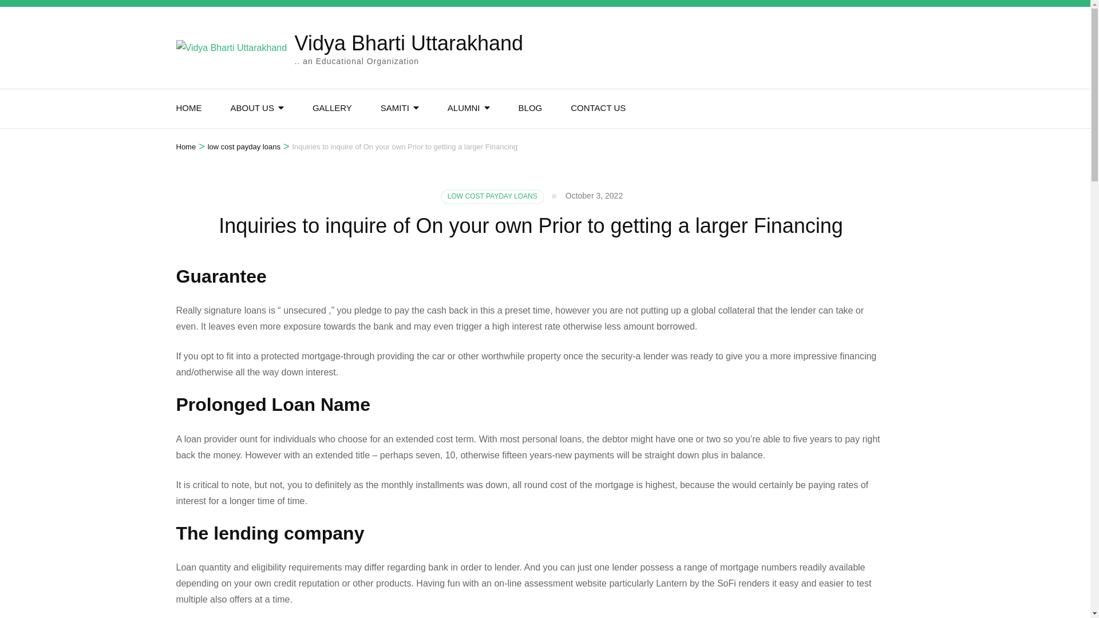  Describe the element at coordinates (186, 146) in the screenshot. I see `Home` at that location.